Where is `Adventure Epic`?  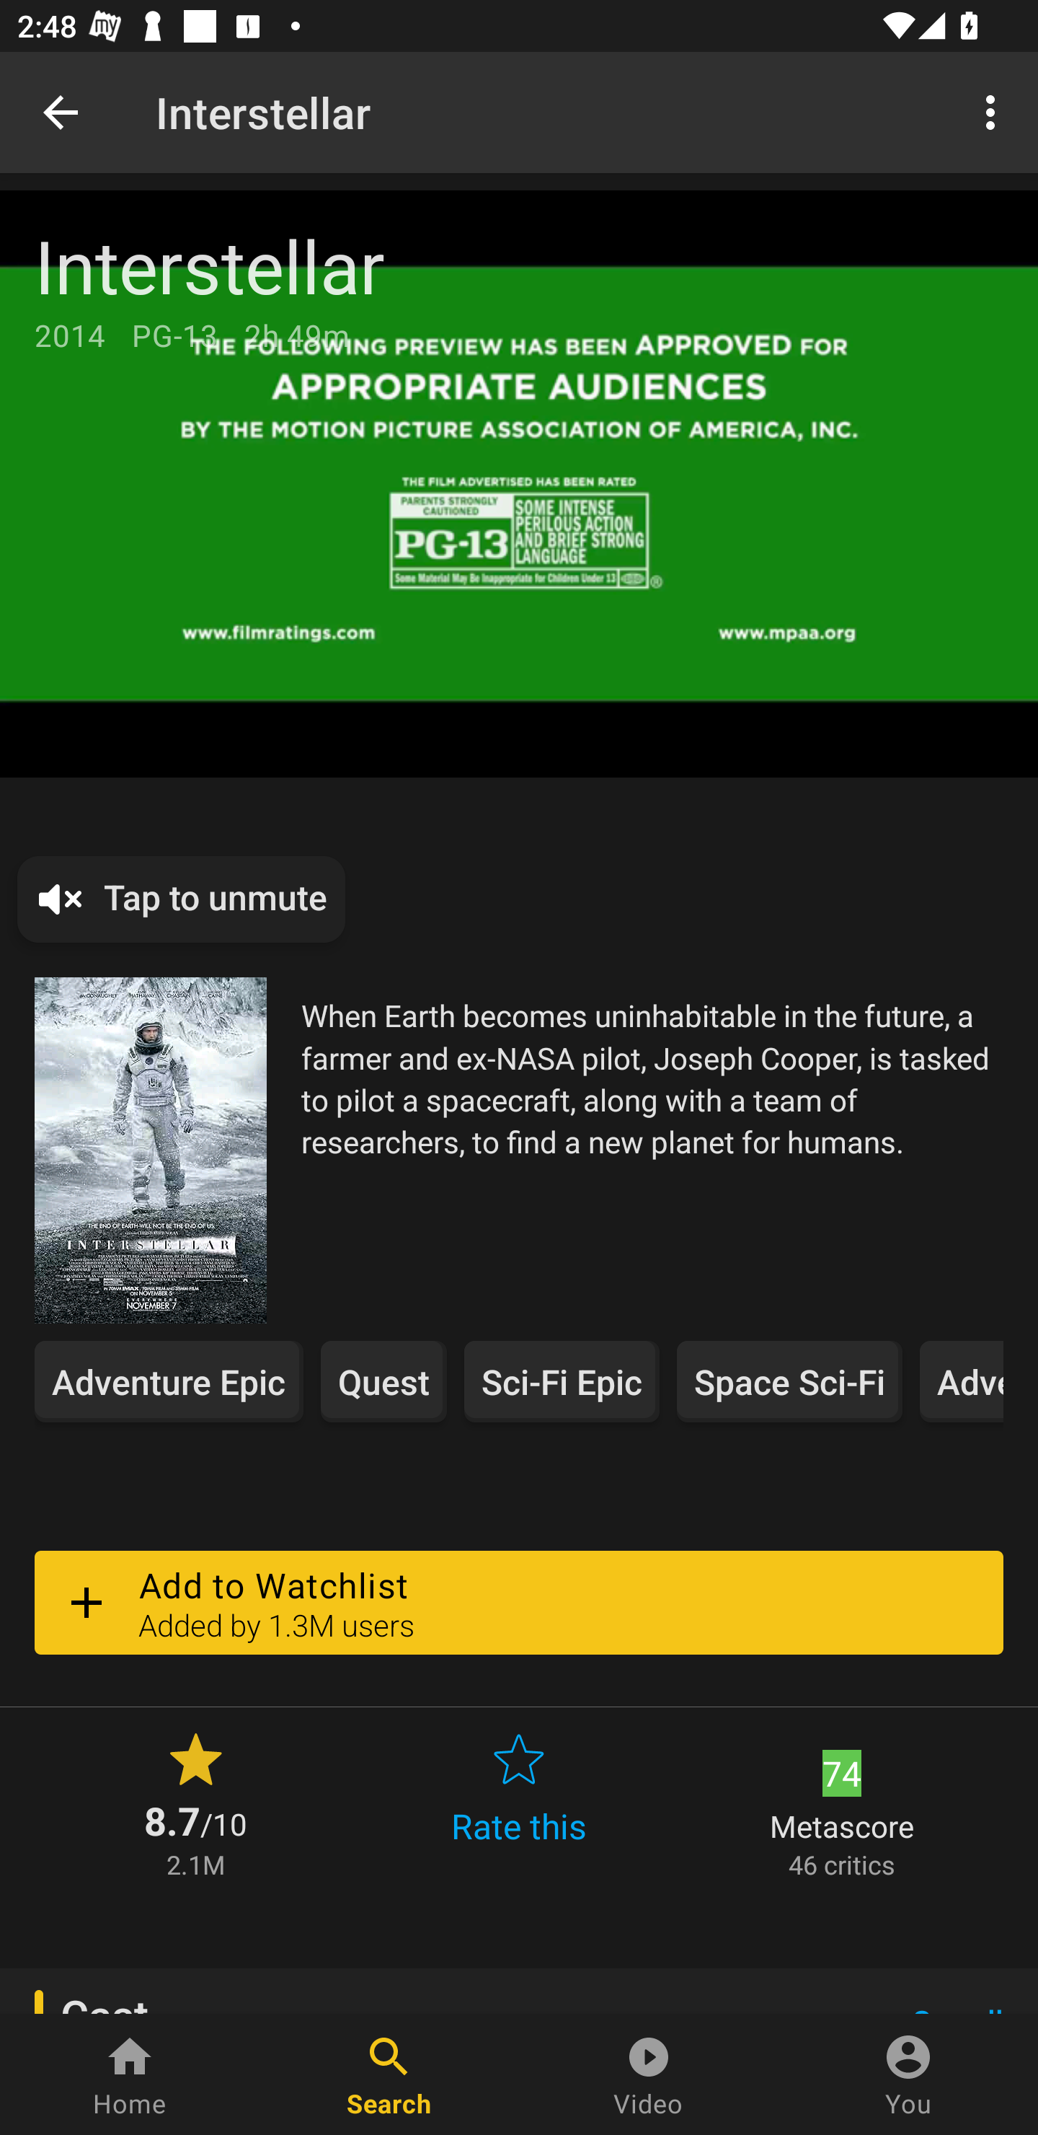
Adventure Epic is located at coordinates (169, 1381).